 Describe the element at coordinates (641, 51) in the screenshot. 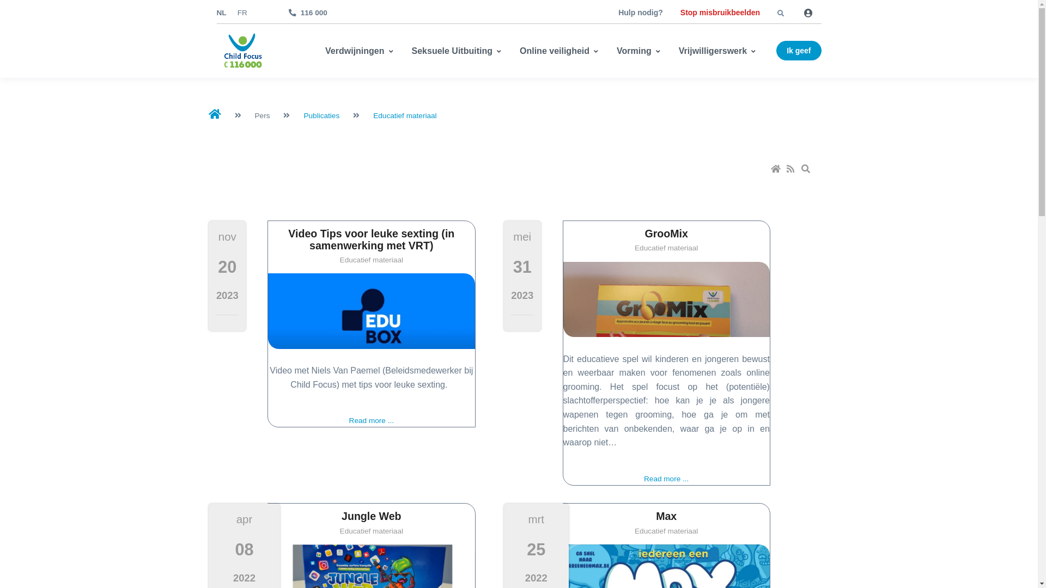

I see `Vorming` at that location.